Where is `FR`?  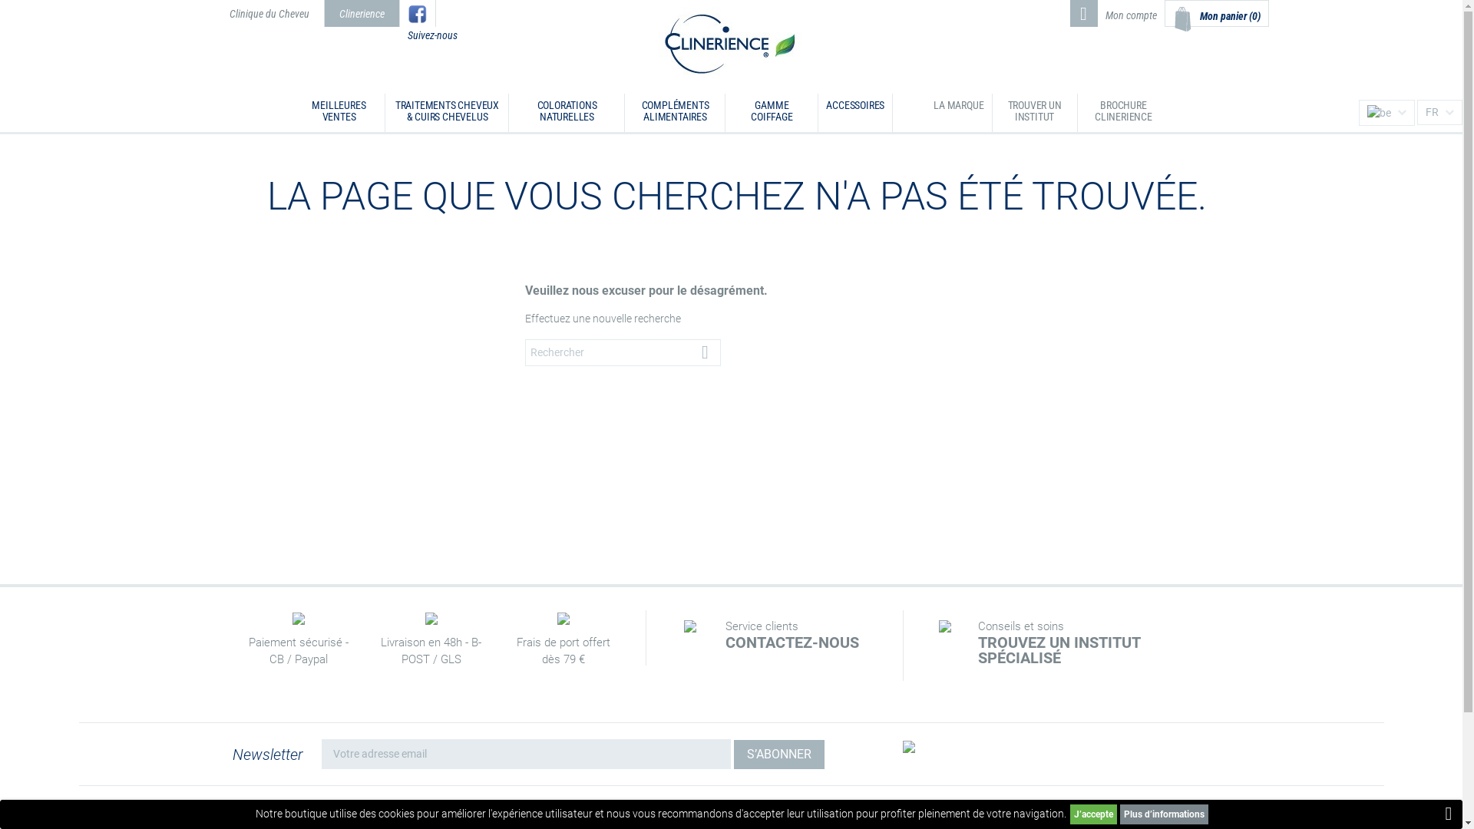 FR is located at coordinates (1440, 112).